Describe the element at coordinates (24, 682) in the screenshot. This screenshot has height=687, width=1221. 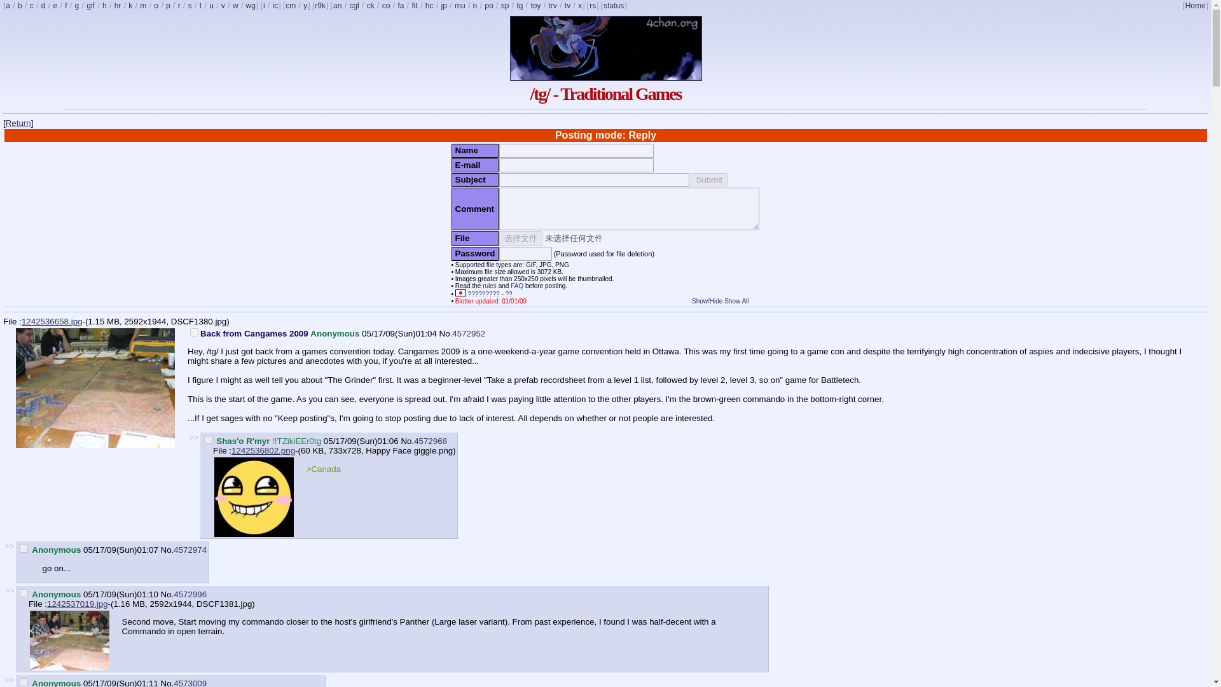
I see `delete` at that location.